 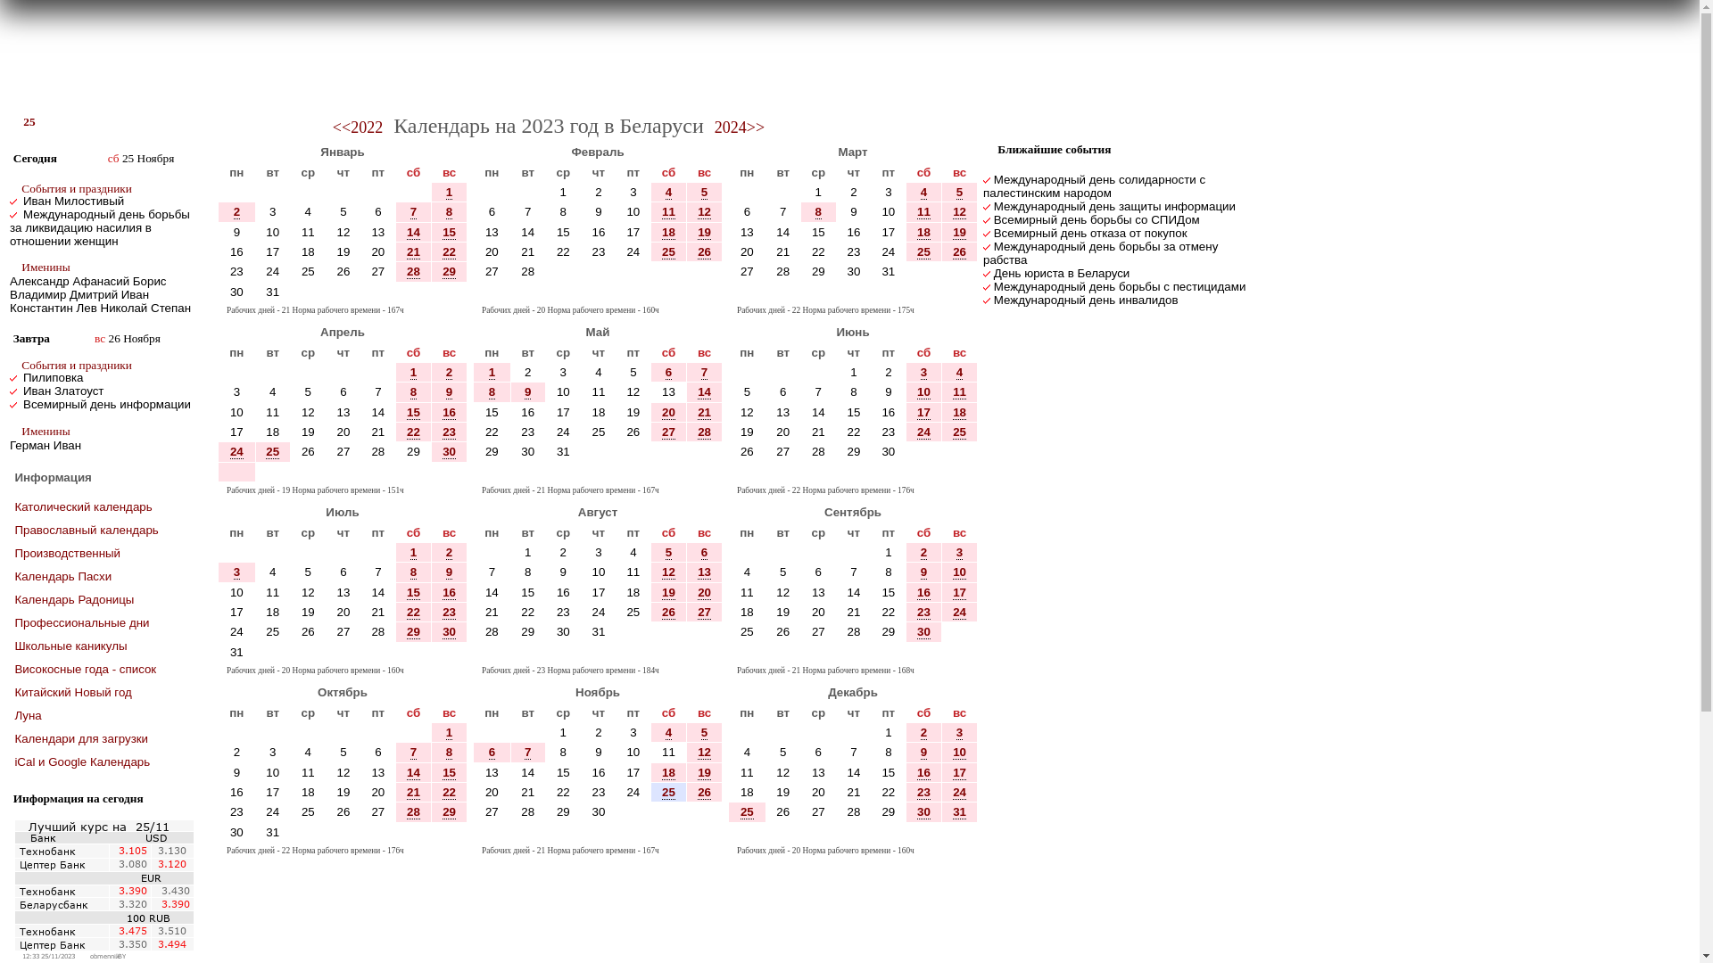 I want to click on 20, so click(x=705, y=593).